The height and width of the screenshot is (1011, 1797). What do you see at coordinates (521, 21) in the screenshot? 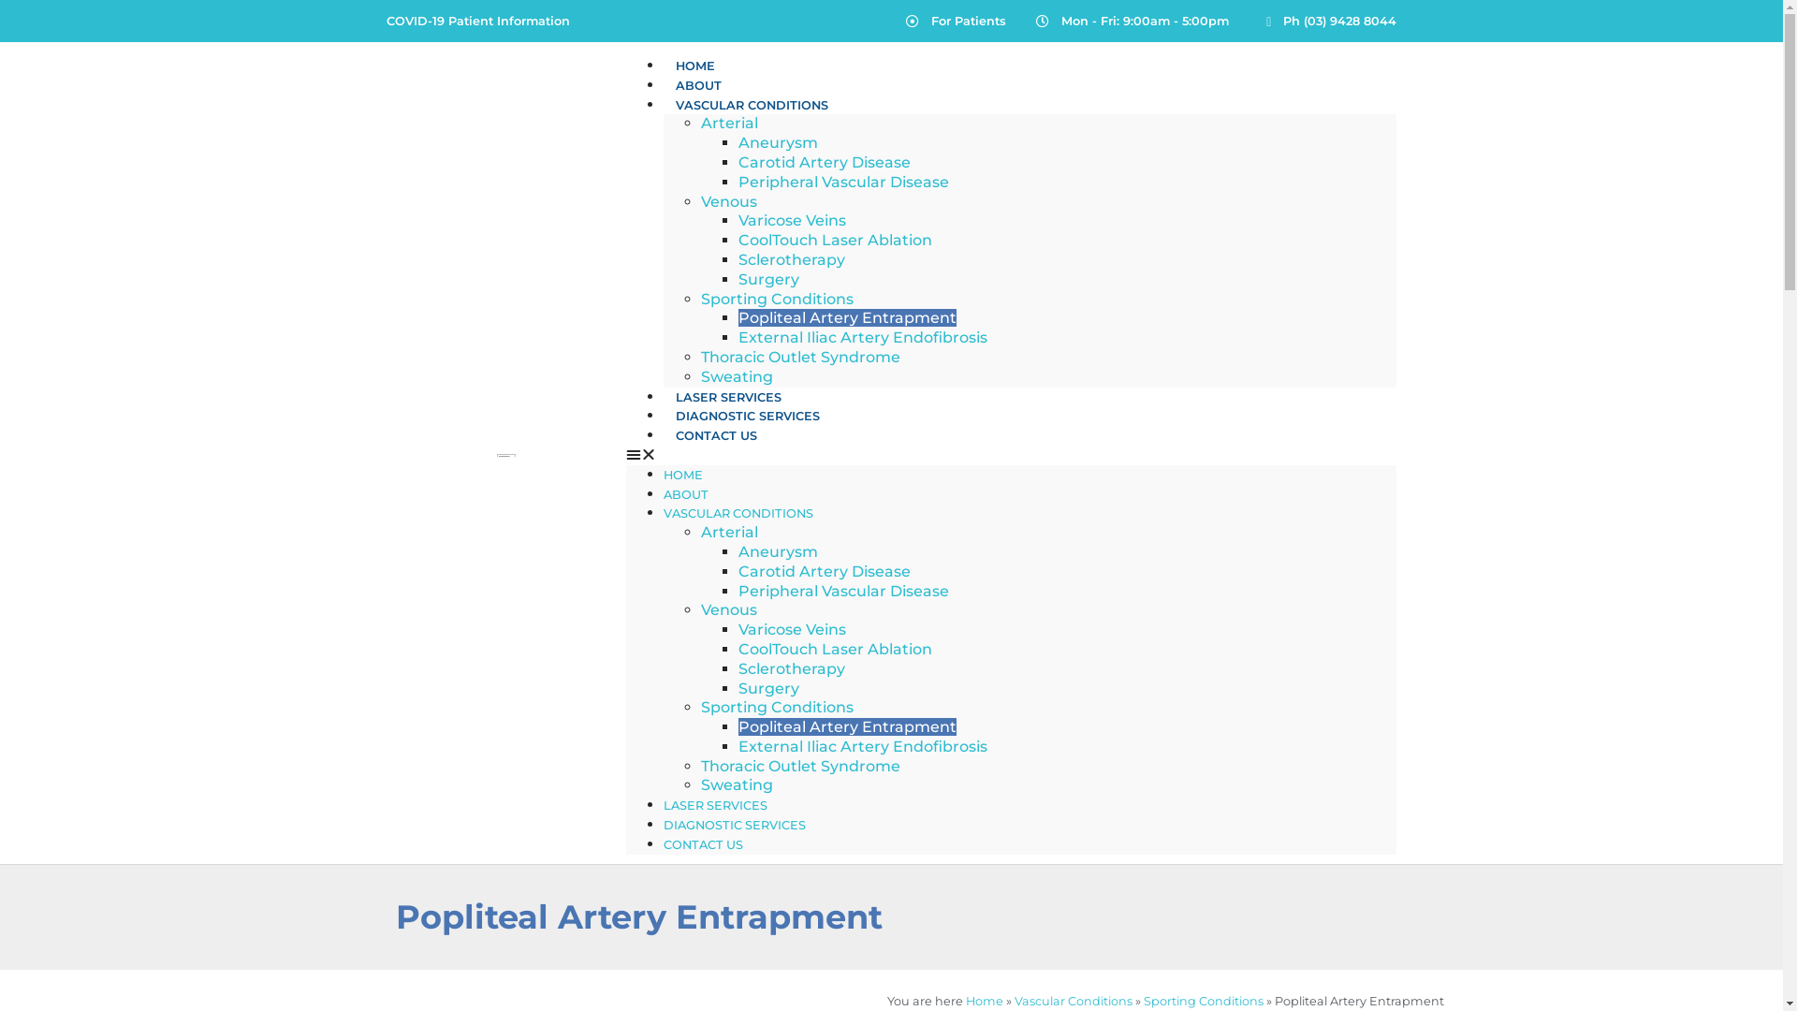
I see `COVID-19 Patient Information` at bounding box center [521, 21].